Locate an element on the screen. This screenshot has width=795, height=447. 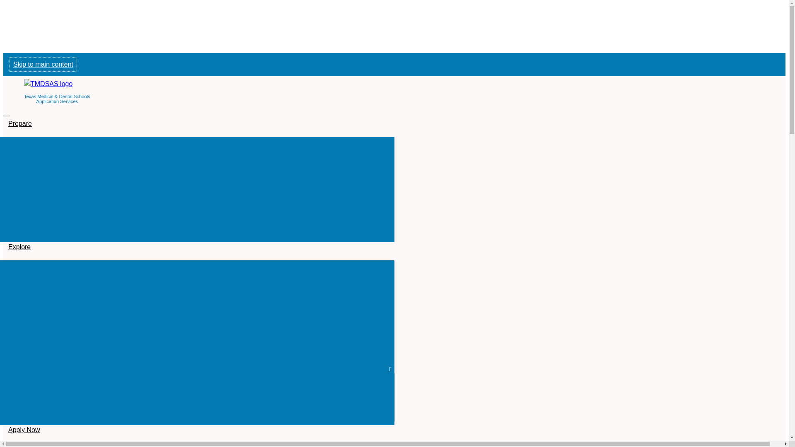
Letters of Evaluation is located at coordinates (197, 313).